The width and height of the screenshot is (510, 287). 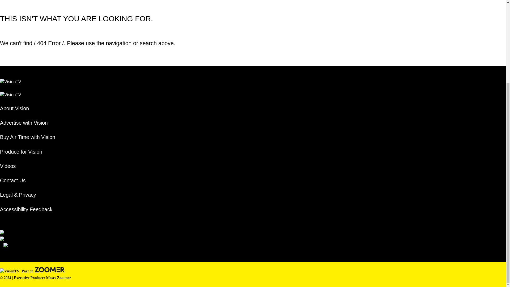 I want to click on About Vision, so click(x=28, y=108).